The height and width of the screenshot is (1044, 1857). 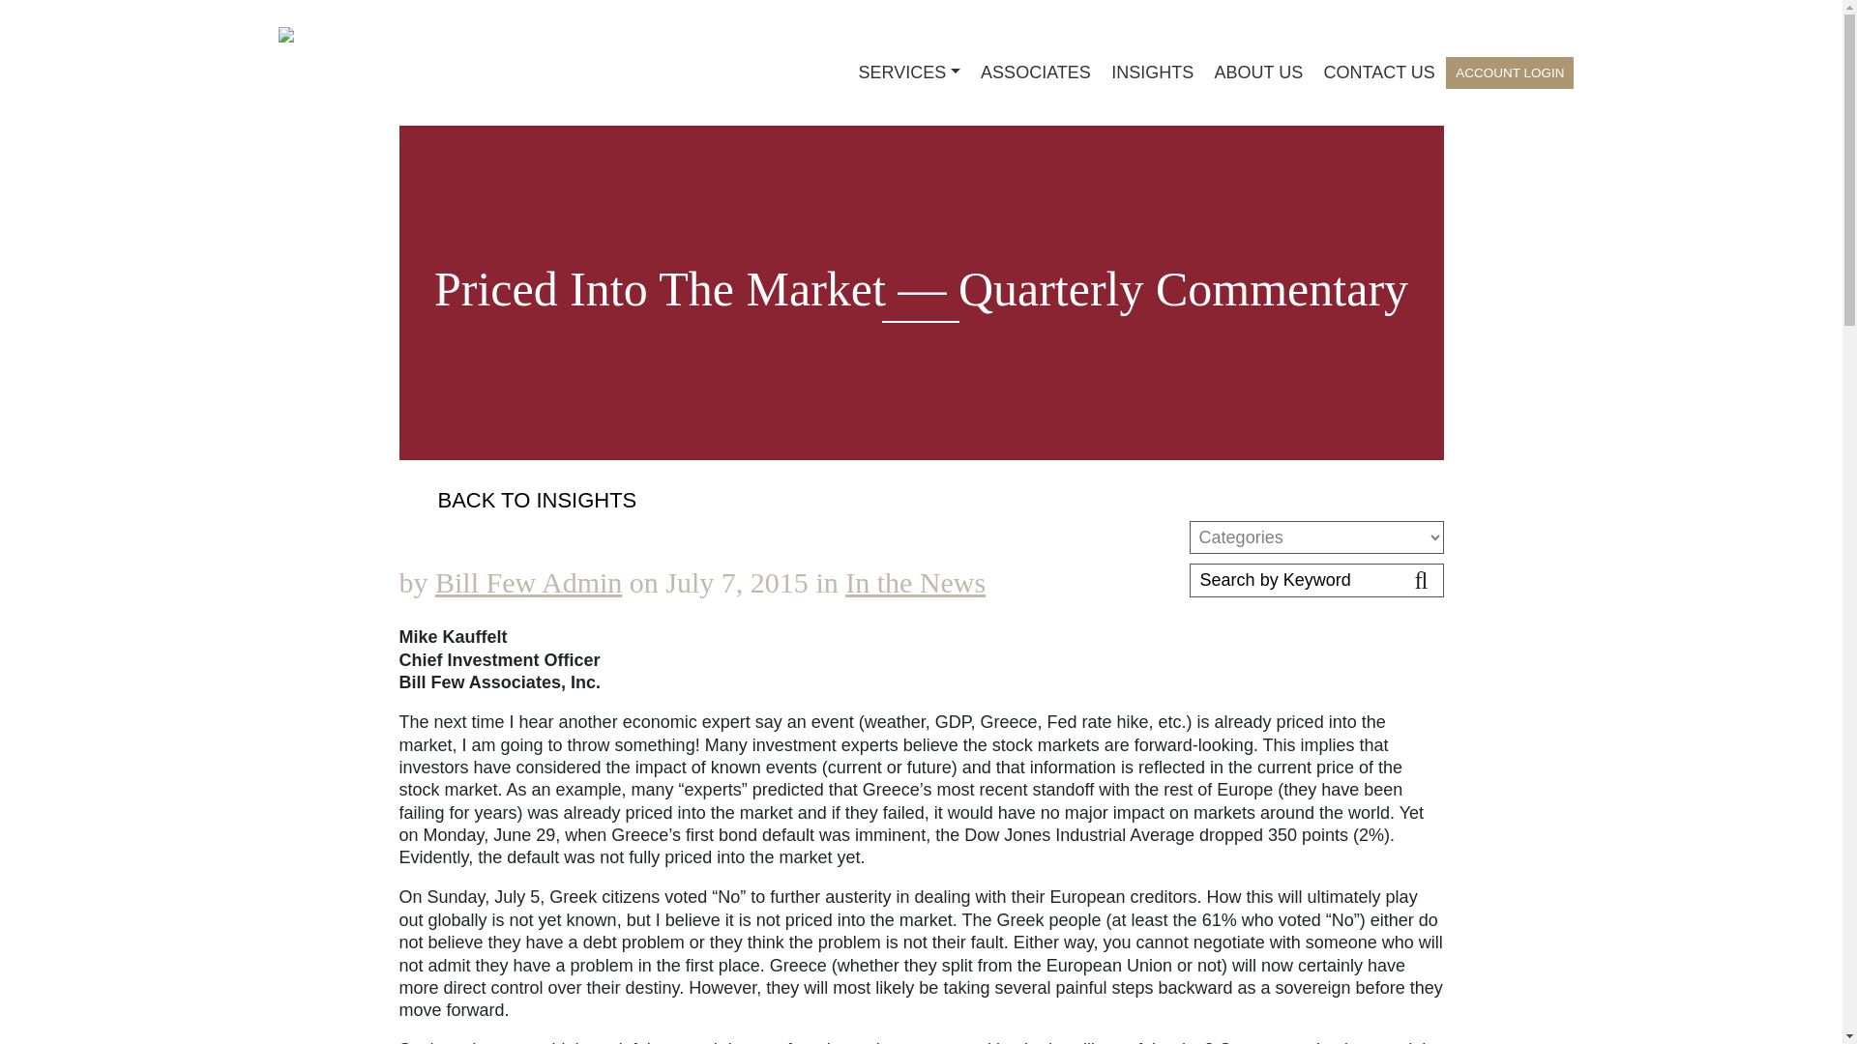 What do you see at coordinates (1378, 75) in the screenshot?
I see `CONTACT US` at bounding box center [1378, 75].